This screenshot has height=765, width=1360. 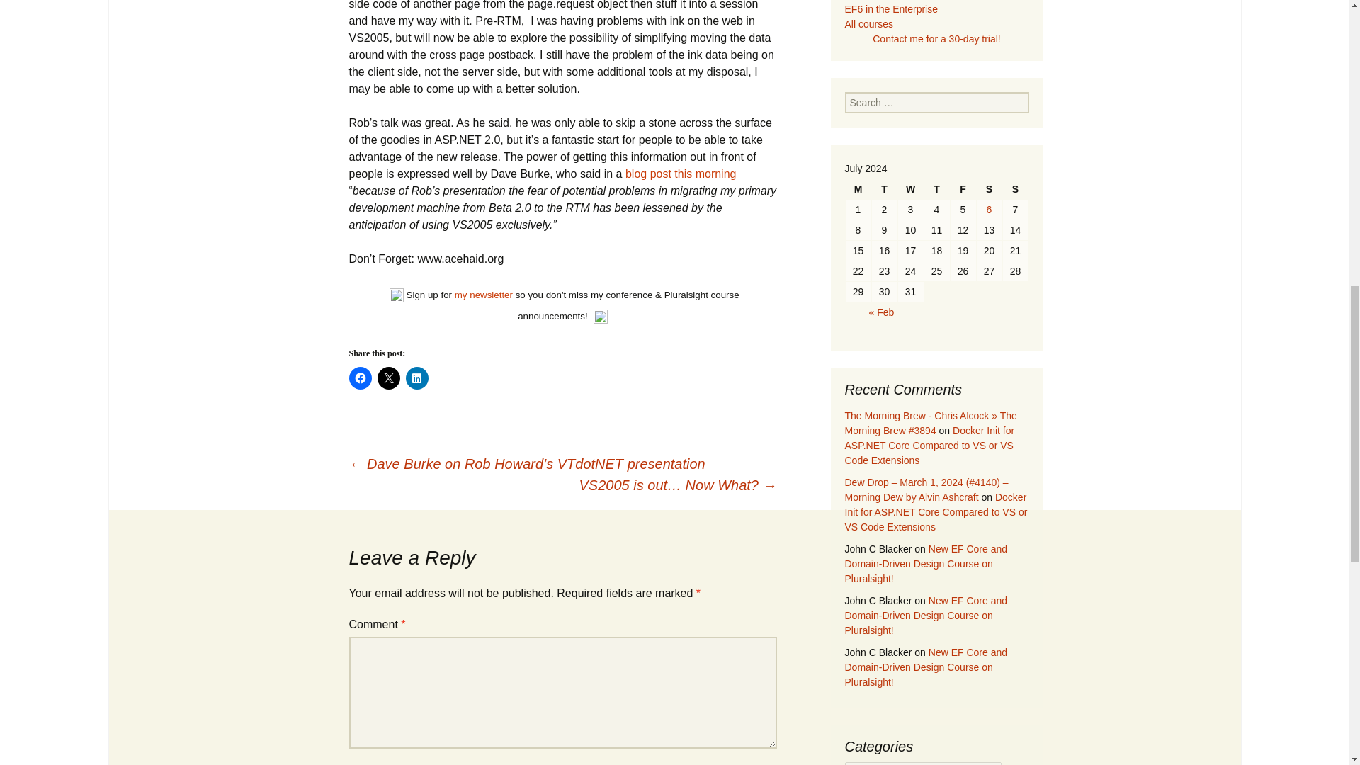 I want to click on Monday, so click(x=858, y=188).